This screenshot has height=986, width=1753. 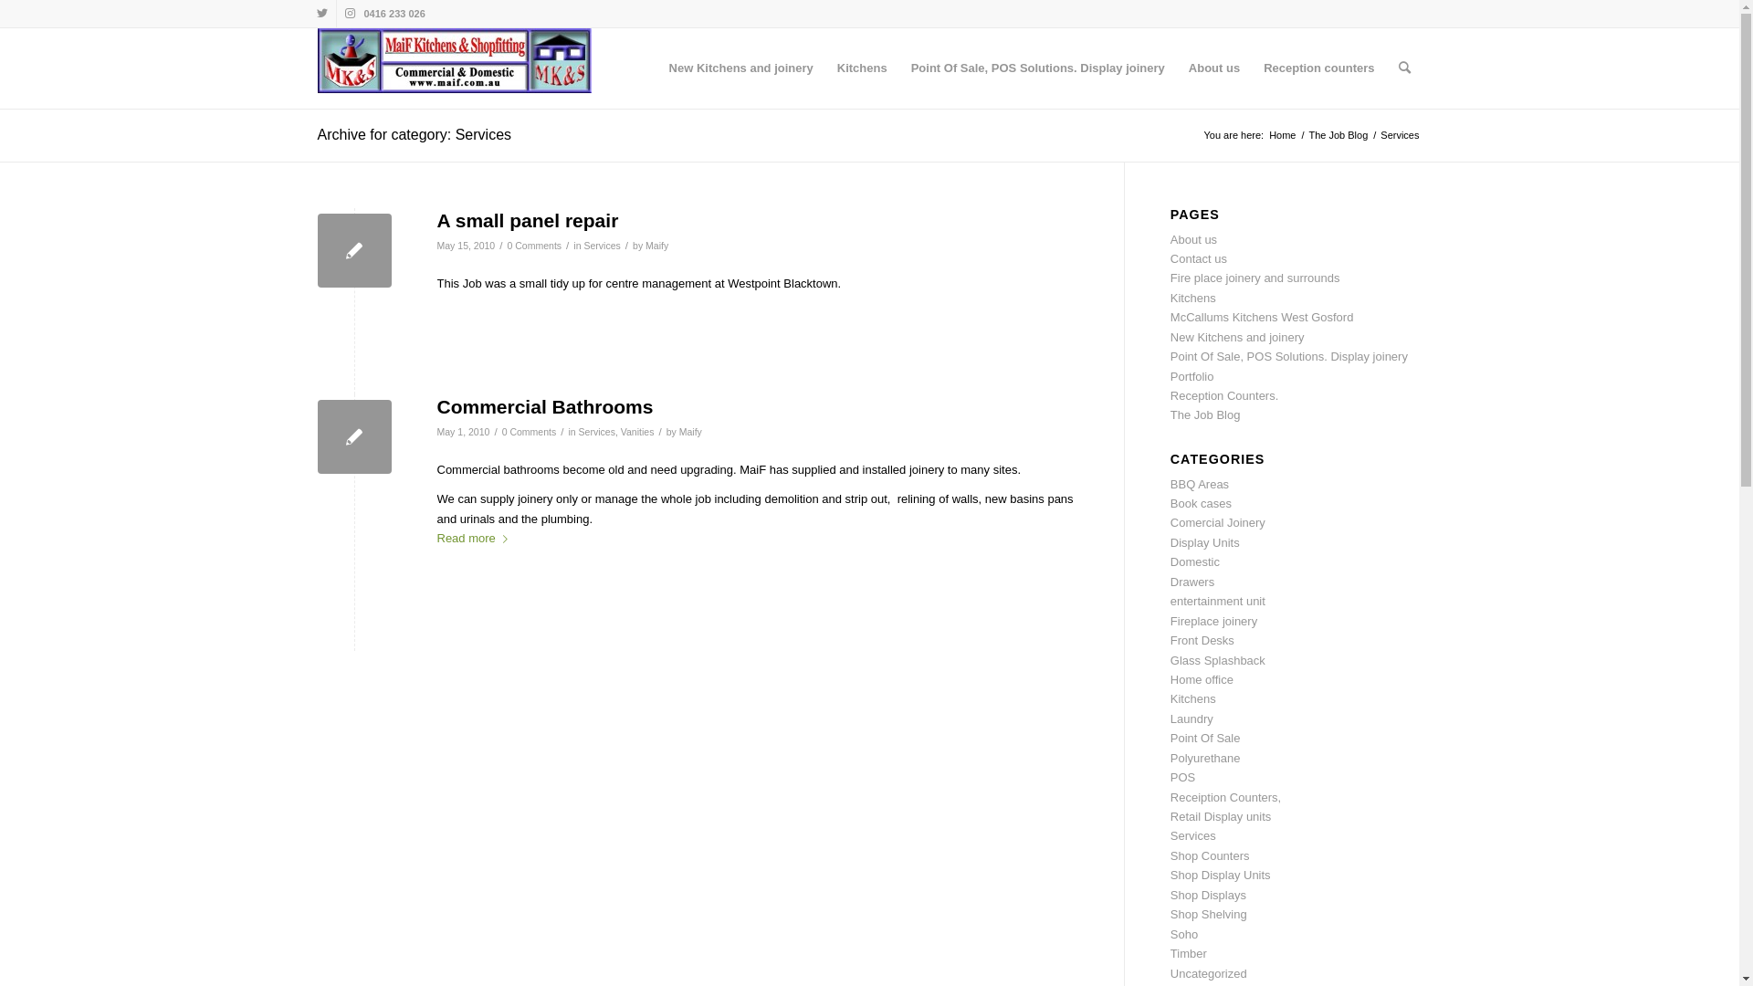 What do you see at coordinates (1192, 719) in the screenshot?
I see `Laundry` at bounding box center [1192, 719].